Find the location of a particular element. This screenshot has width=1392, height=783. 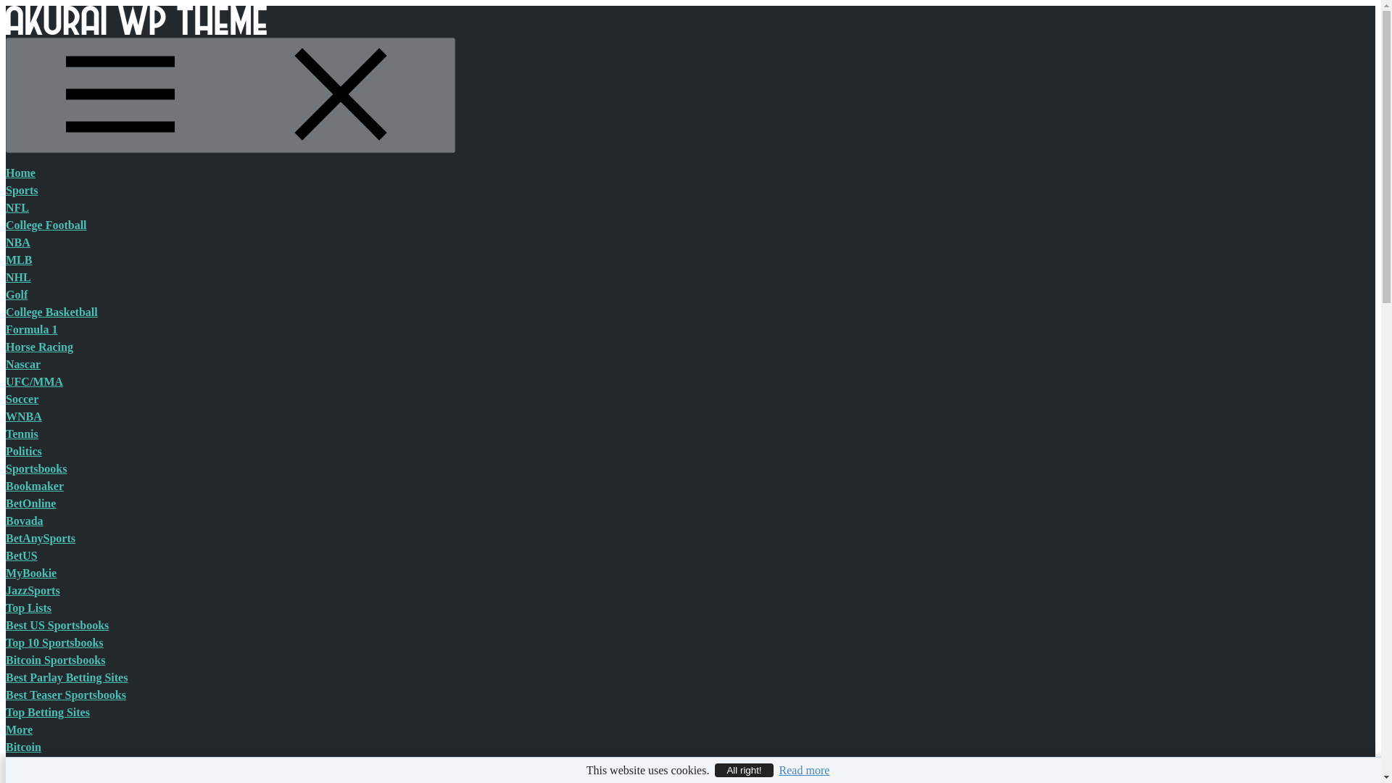

Bovada is located at coordinates (24, 521).